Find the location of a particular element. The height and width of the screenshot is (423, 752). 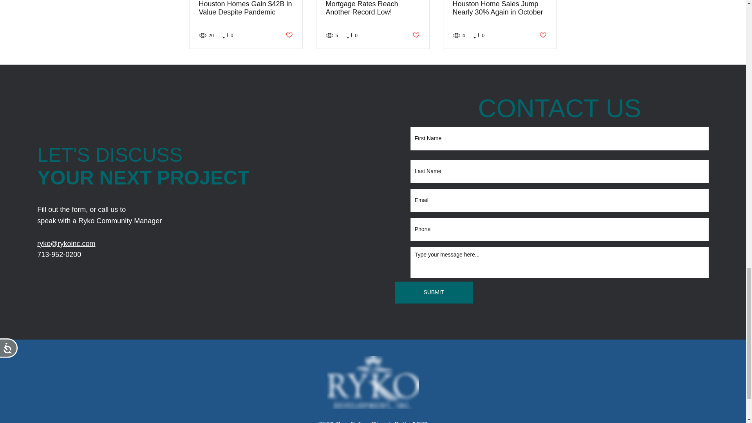

Post not marked as liked is located at coordinates (416, 35).